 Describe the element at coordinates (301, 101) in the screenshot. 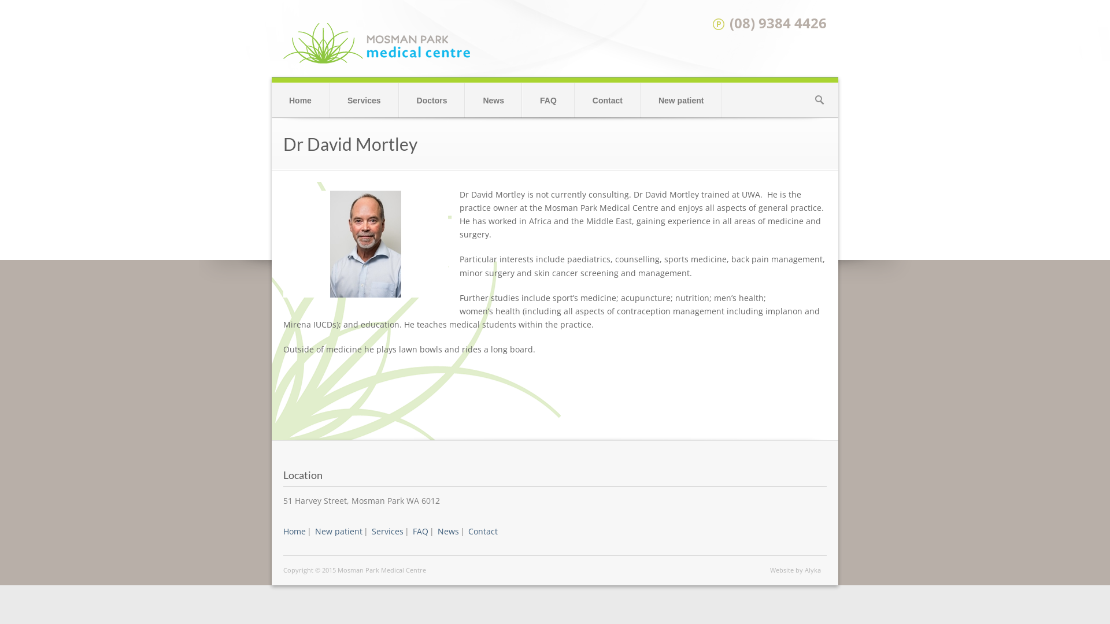

I see `Home` at that location.